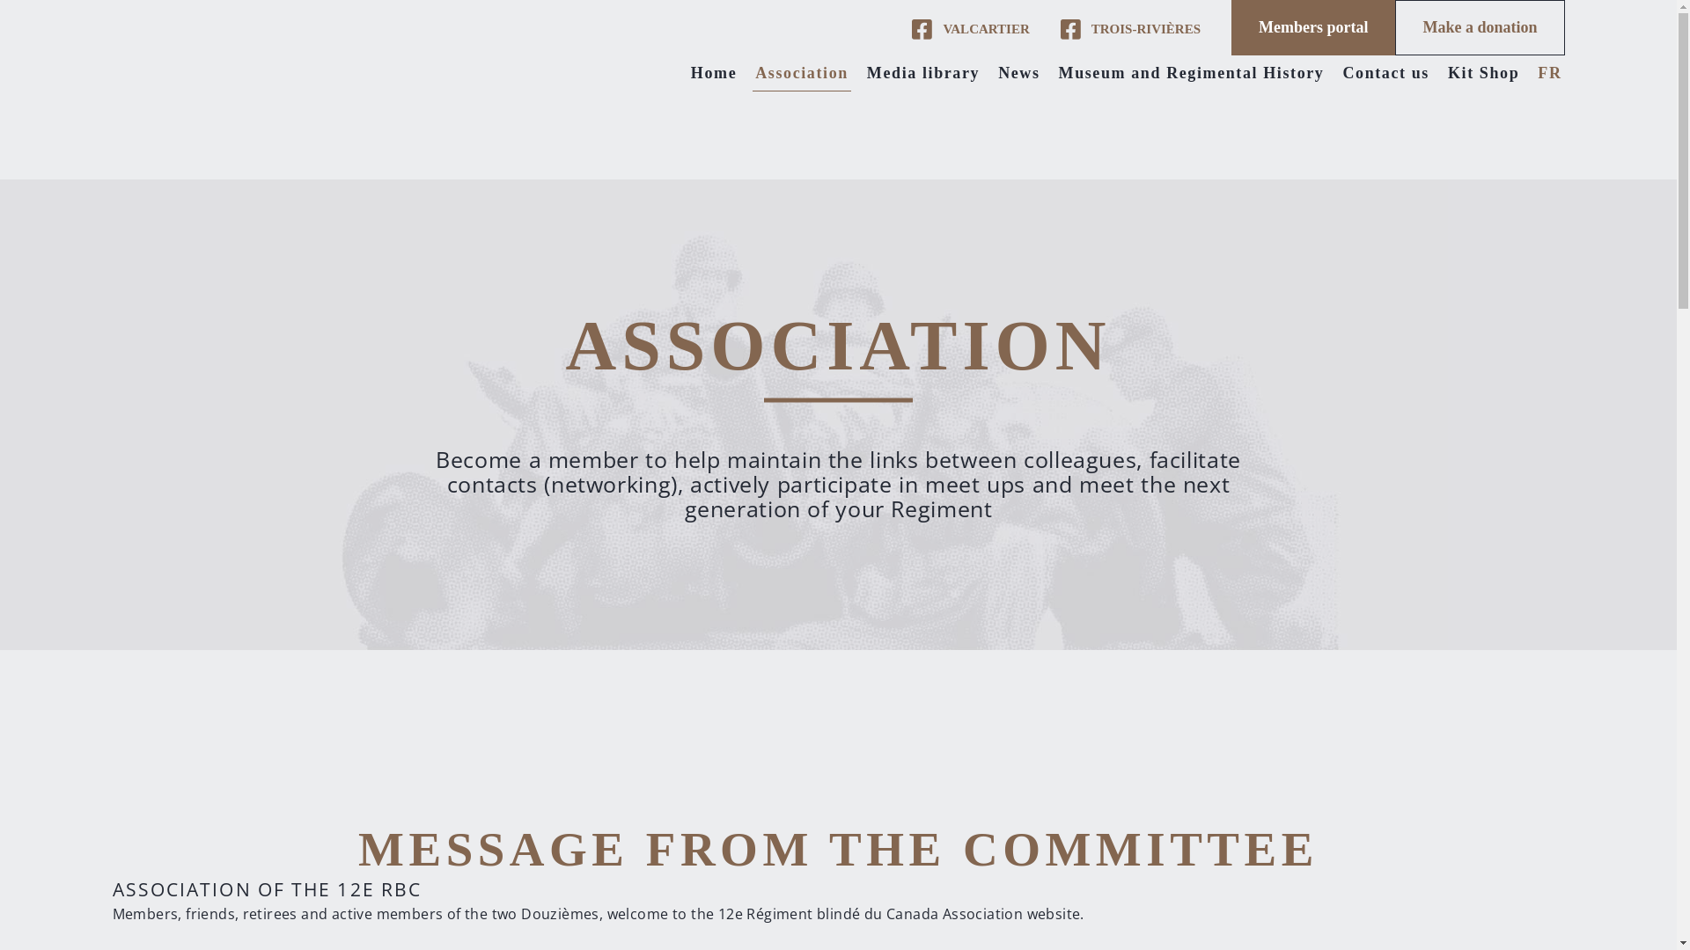  What do you see at coordinates (1484, 74) in the screenshot?
I see `Kit Shop` at bounding box center [1484, 74].